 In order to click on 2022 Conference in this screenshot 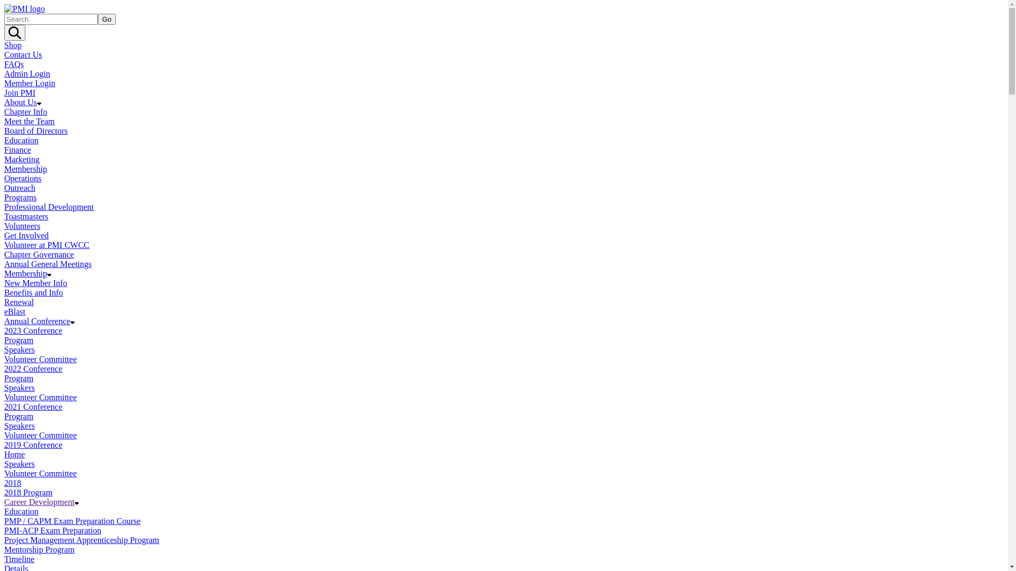, I will do `click(33, 369)`.